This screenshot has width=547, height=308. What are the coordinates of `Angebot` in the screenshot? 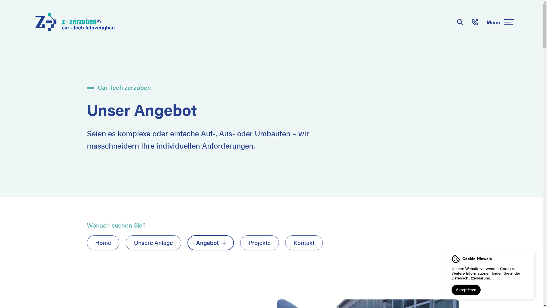 It's located at (211, 243).